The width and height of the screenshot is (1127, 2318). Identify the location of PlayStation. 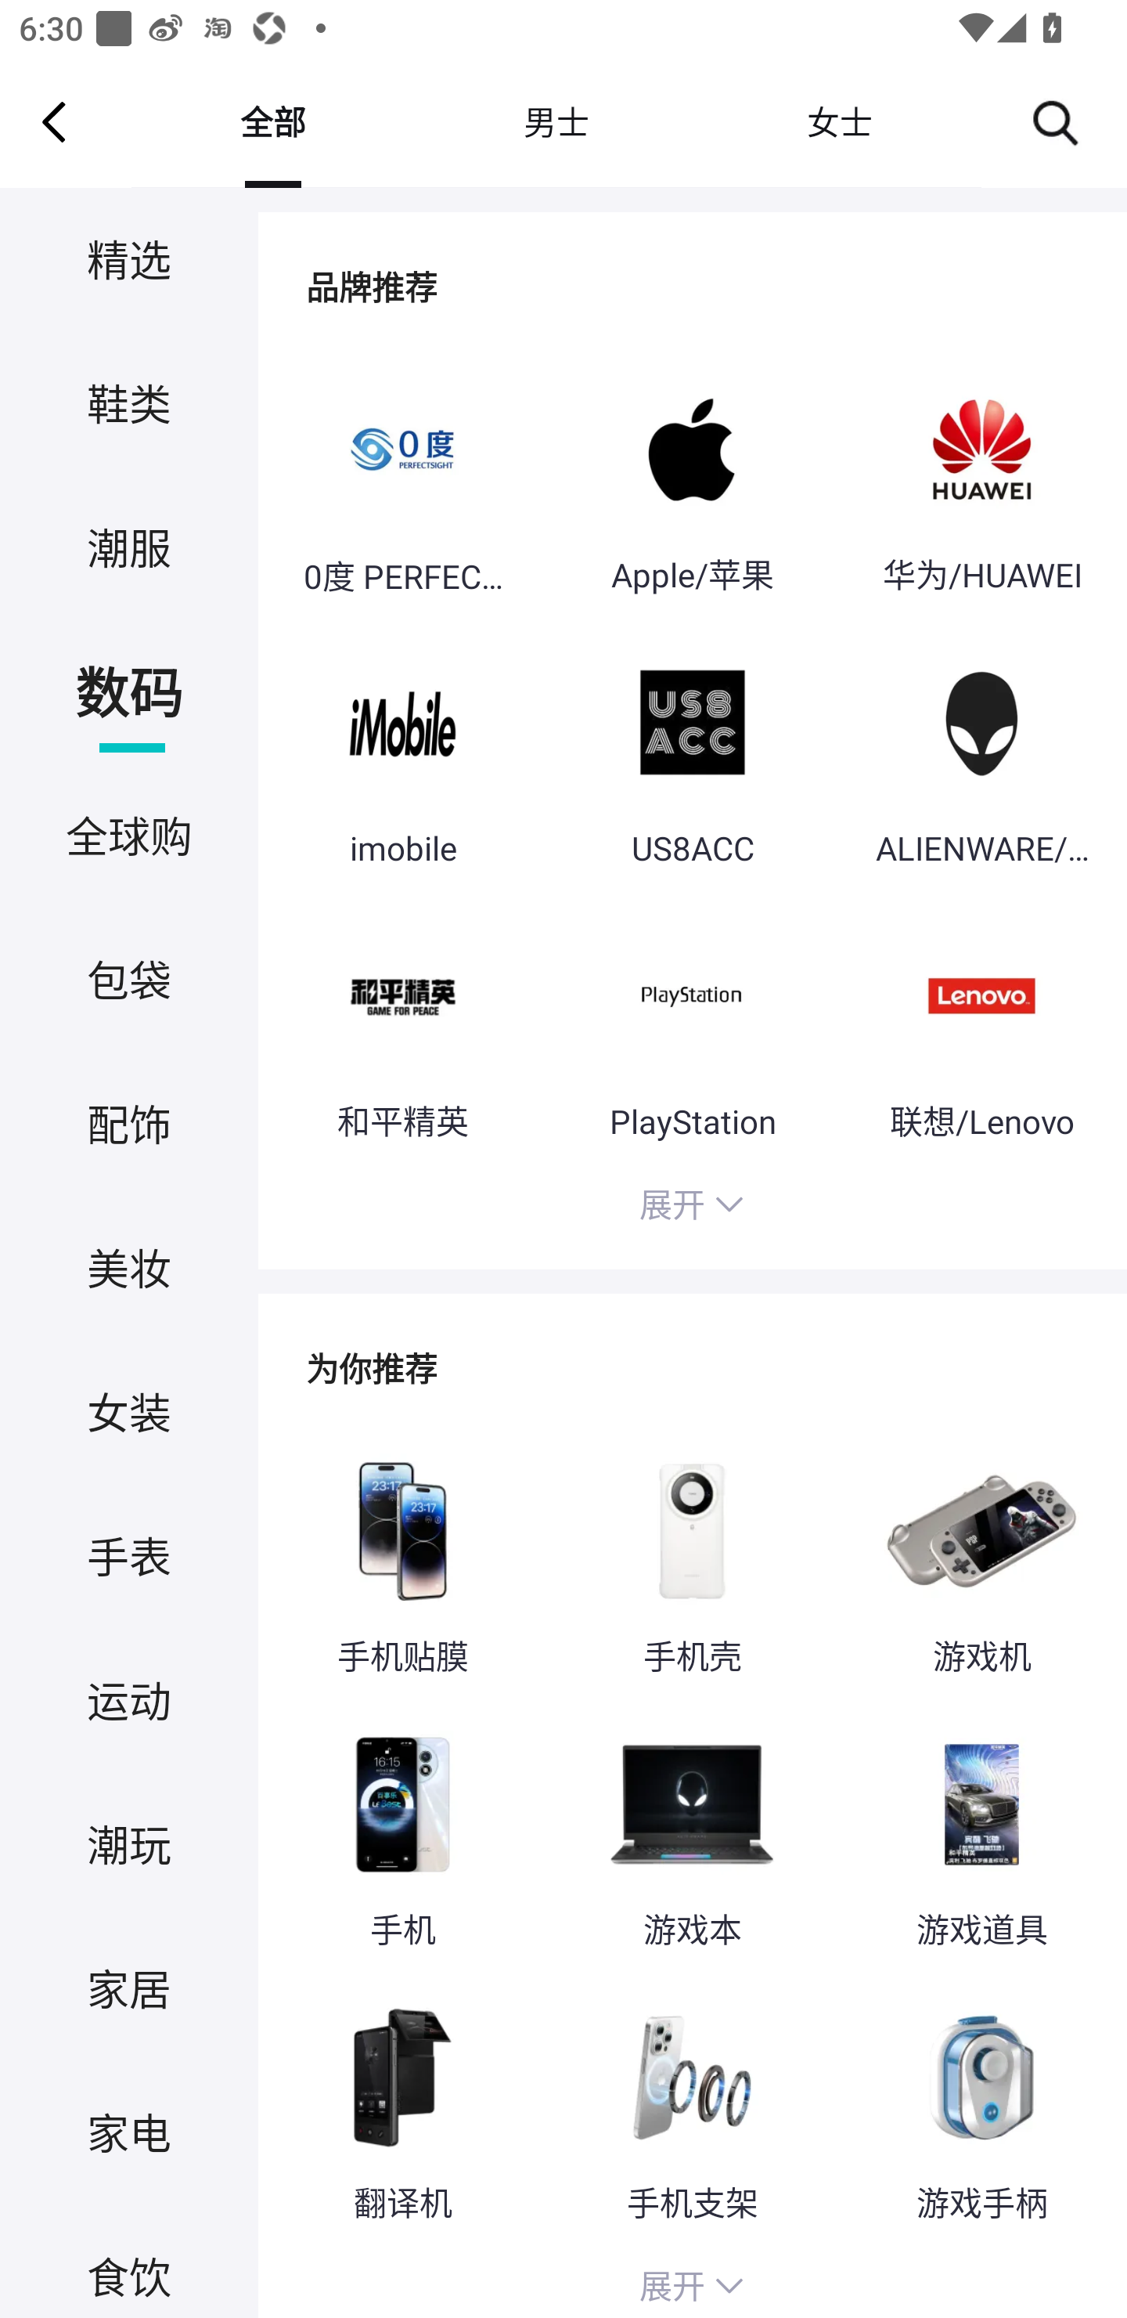
(692, 1026).